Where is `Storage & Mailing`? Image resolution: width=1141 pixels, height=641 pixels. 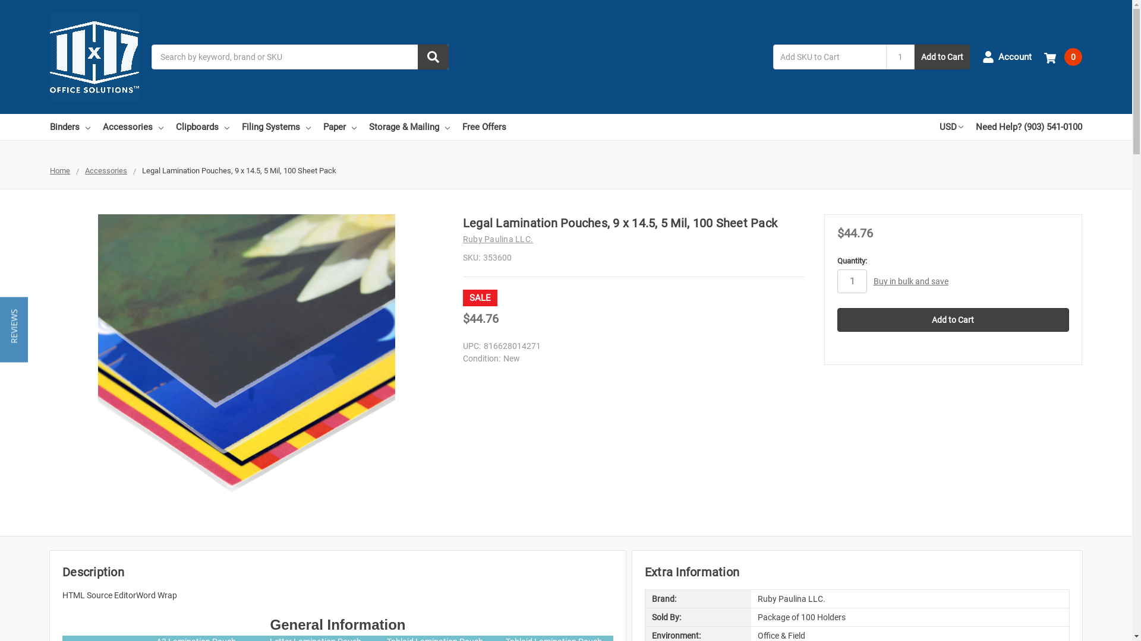 Storage & Mailing is located at coordinates (409, 127).